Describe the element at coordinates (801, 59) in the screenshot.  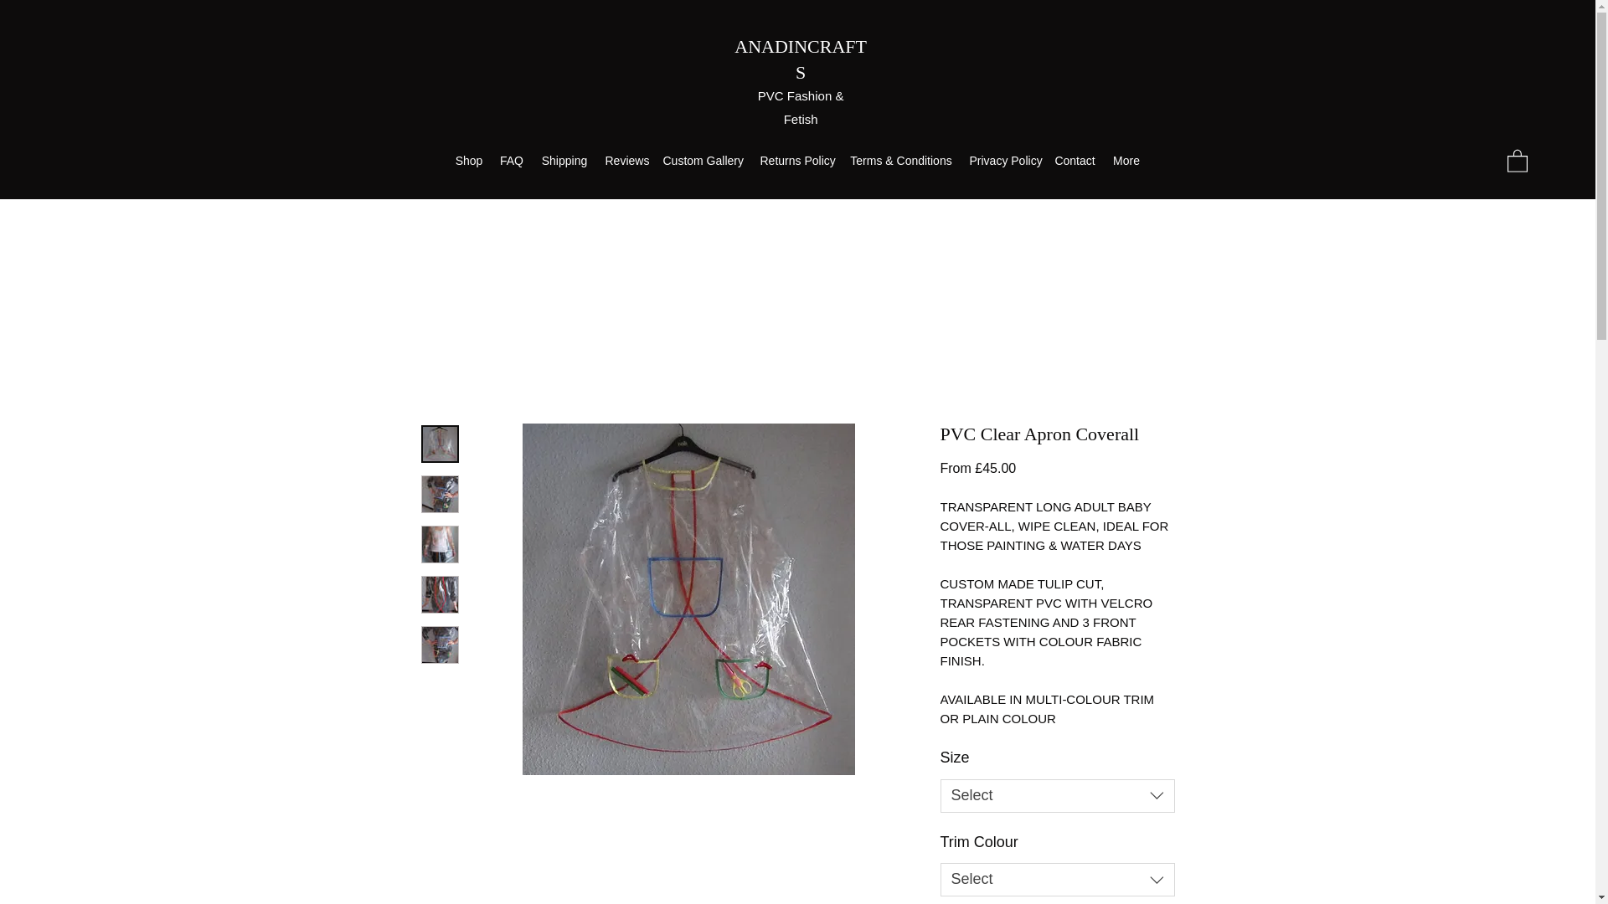
I see `ANADINCRAFTS` at that location.